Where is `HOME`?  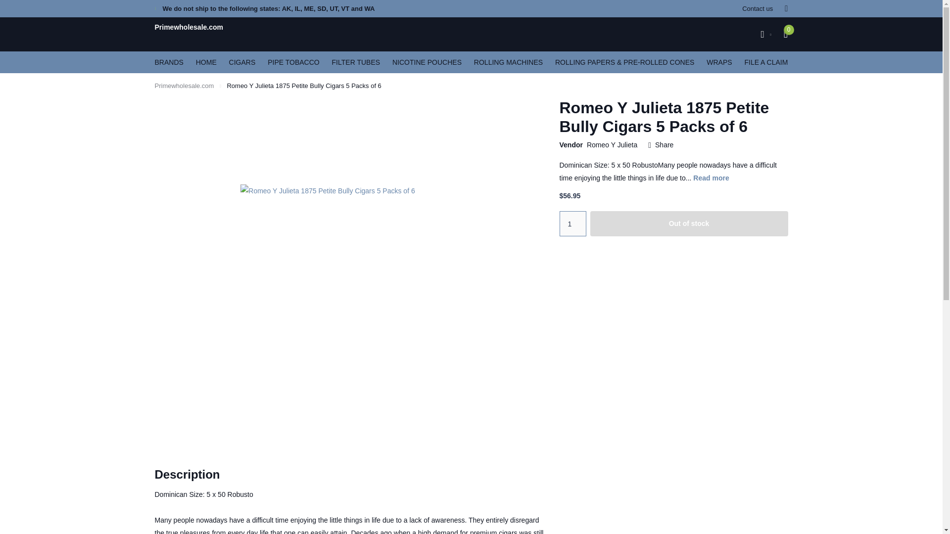
HOME is located at coordinates (206, 62).